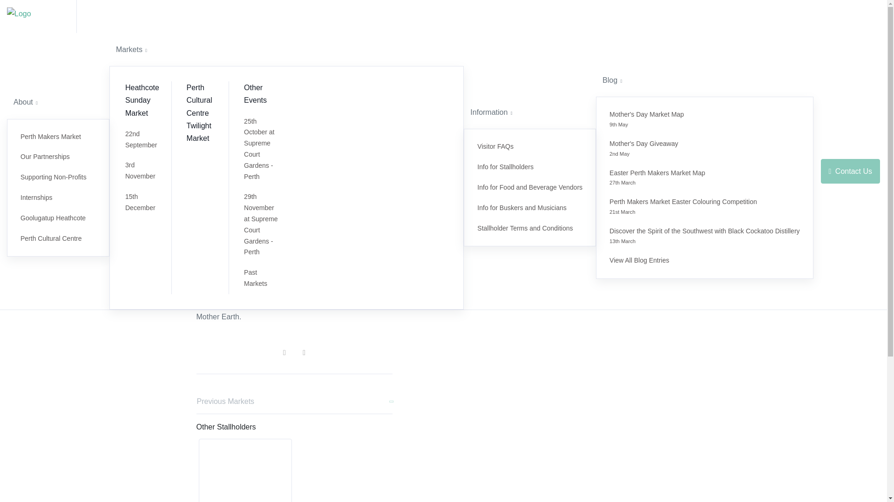 The height and width of the screenshot is (502, 894). What do you see at coordinates (58, 218) in the screenshot?
I see `15th December` at bounding box center [58, 218].